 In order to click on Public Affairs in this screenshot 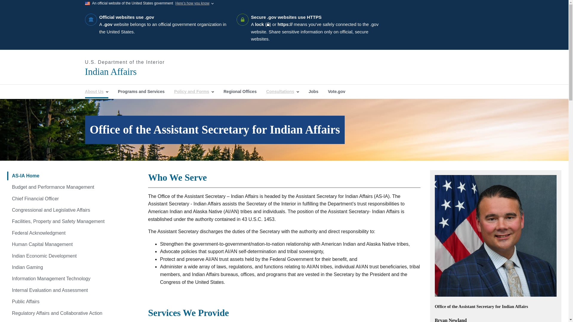, I will do `click(73, 302)`.